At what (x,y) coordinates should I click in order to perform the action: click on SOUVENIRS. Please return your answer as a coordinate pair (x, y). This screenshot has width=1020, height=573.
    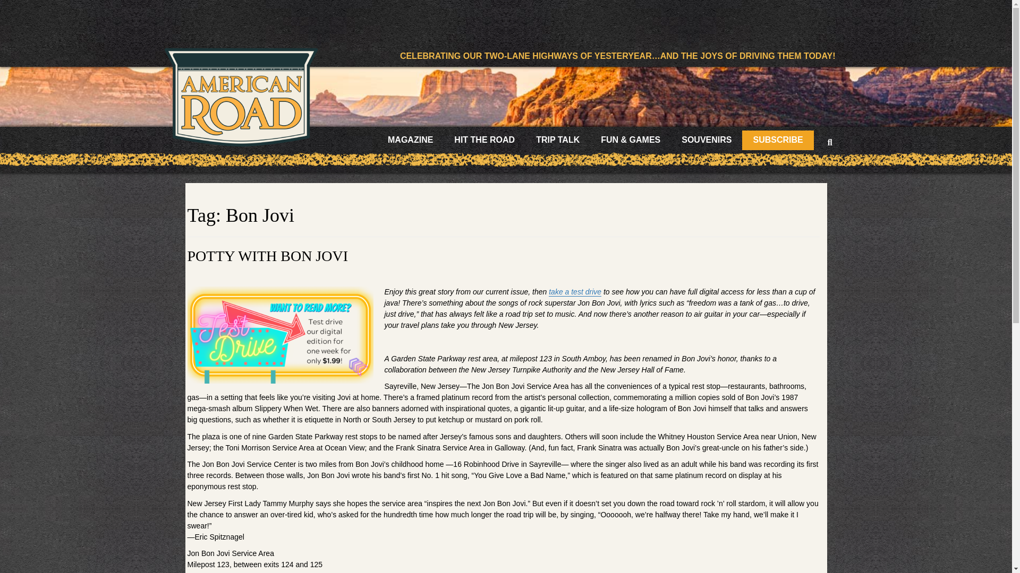
    Looking at the image, I should click on (707, 140).